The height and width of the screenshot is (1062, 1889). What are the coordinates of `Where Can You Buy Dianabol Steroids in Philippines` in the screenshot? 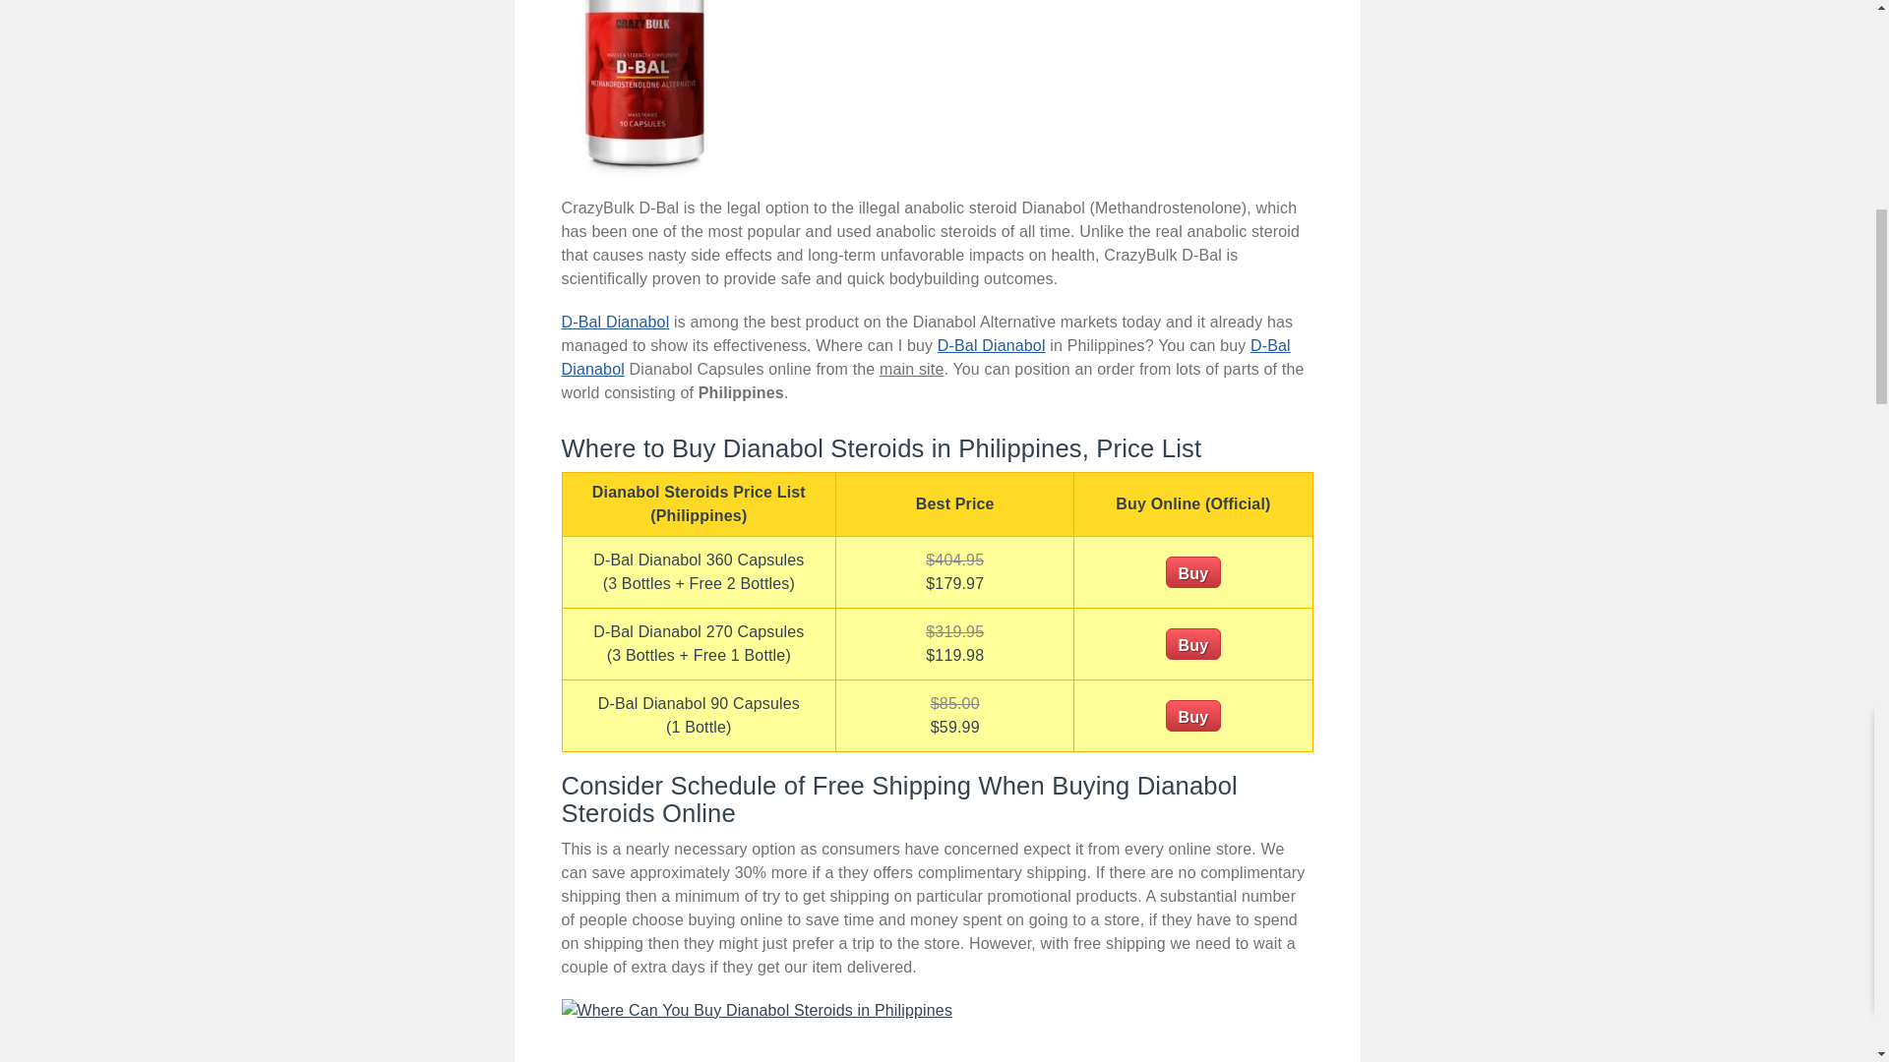 It's located at (643, 90).